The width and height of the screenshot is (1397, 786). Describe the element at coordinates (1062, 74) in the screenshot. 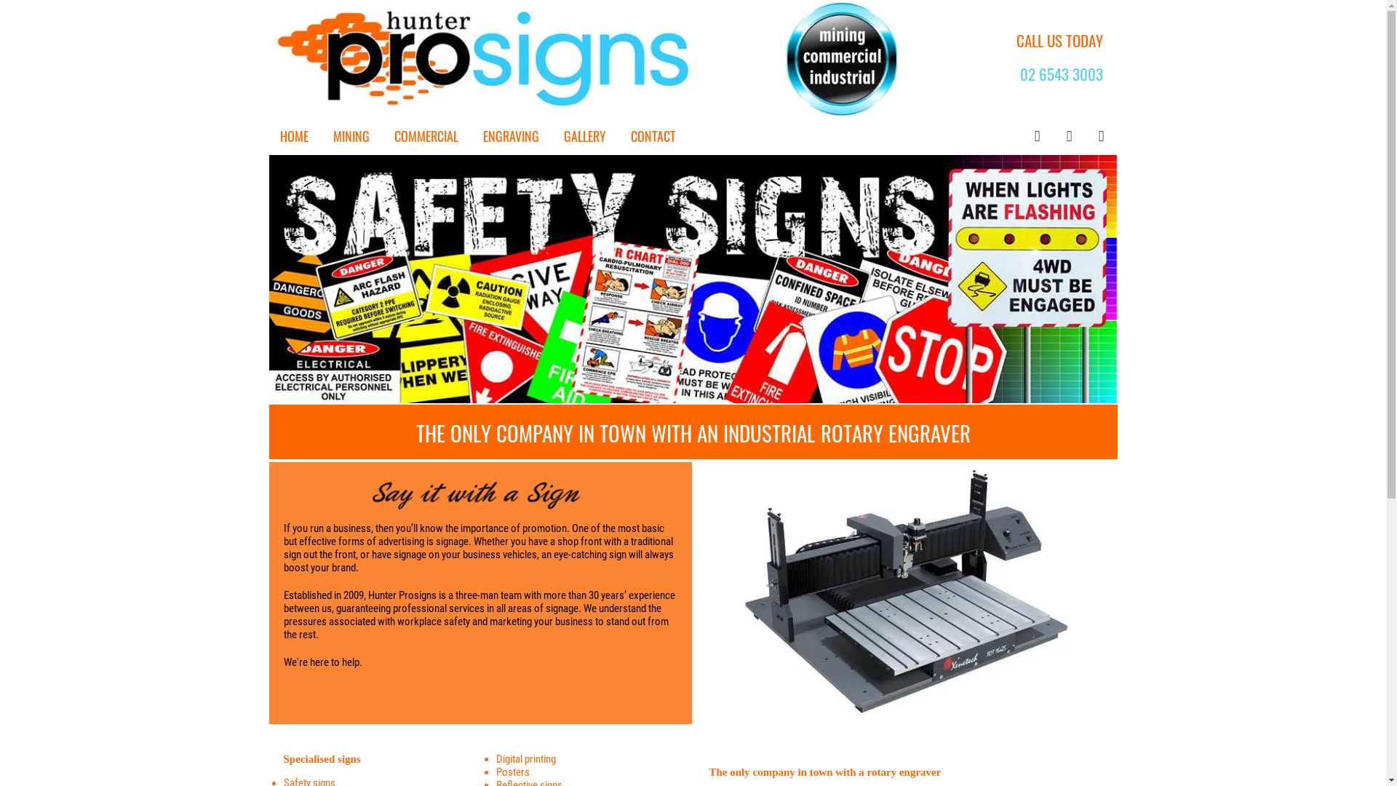

I see `02 6543 3003` at that location.